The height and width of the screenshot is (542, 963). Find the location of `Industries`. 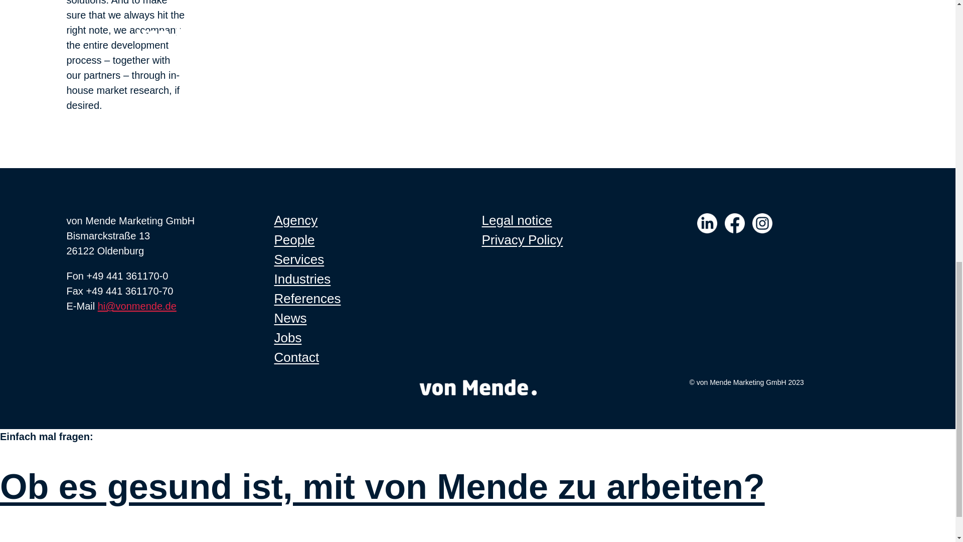

Industries is located at coordinates (302, 279).